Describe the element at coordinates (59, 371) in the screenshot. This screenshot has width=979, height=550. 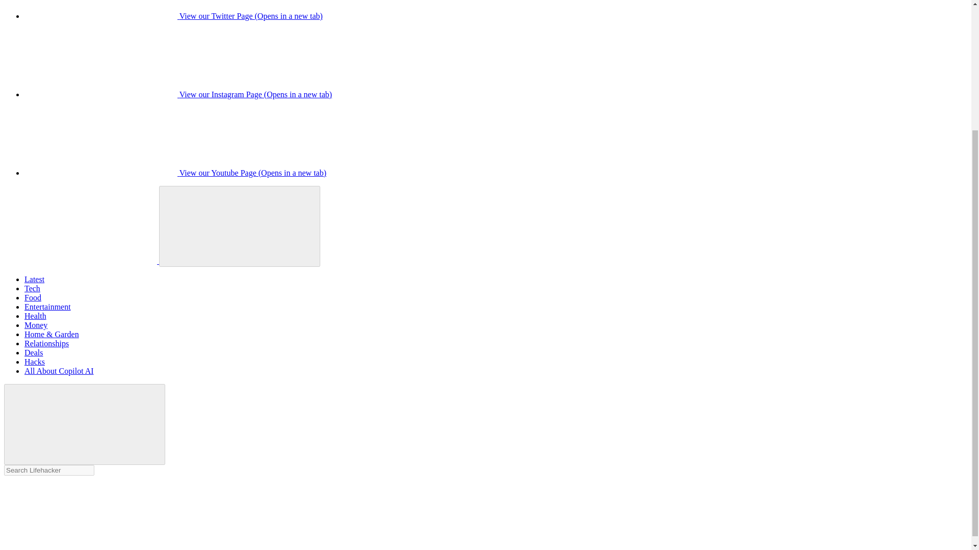
I see `All About Copilot AI` at that location.